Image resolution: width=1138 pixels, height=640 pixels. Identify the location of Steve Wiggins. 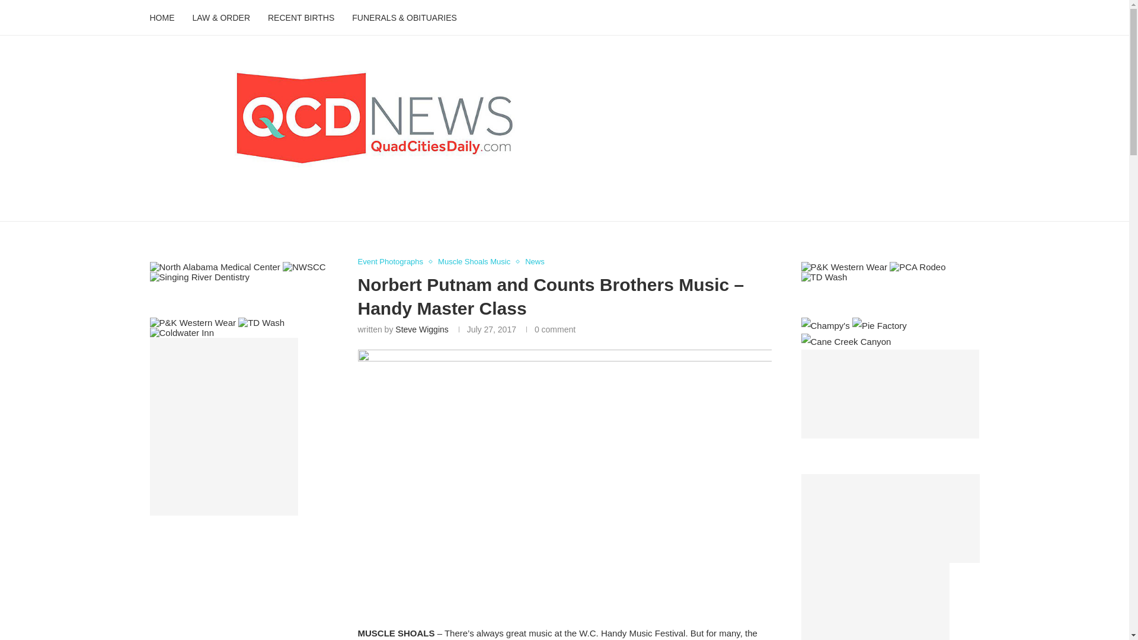
(421, 329).